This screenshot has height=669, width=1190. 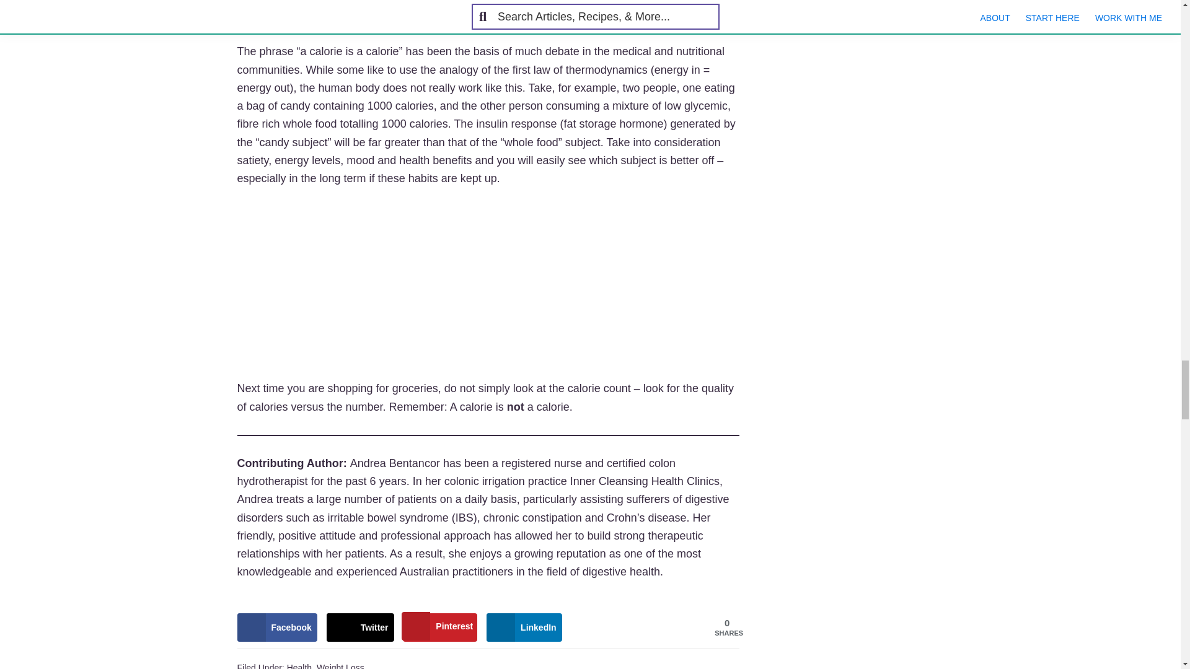 What do you see at coordinates (276, 627) in the screenshot?
I see `Share on Facebook` at bounding box center [276, 627].